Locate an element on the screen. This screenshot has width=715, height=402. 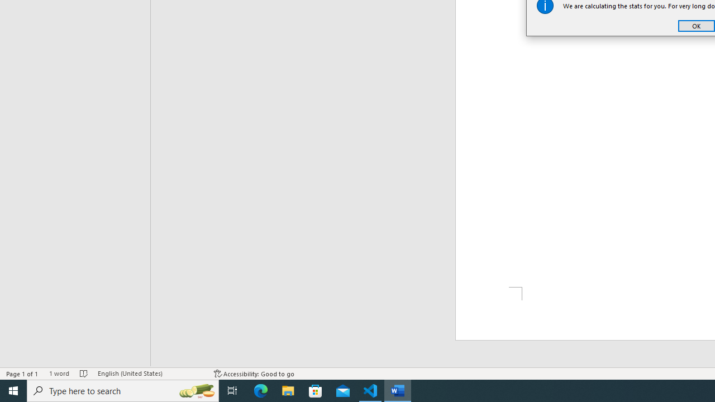
Task View is located at coordinates (232, 391).